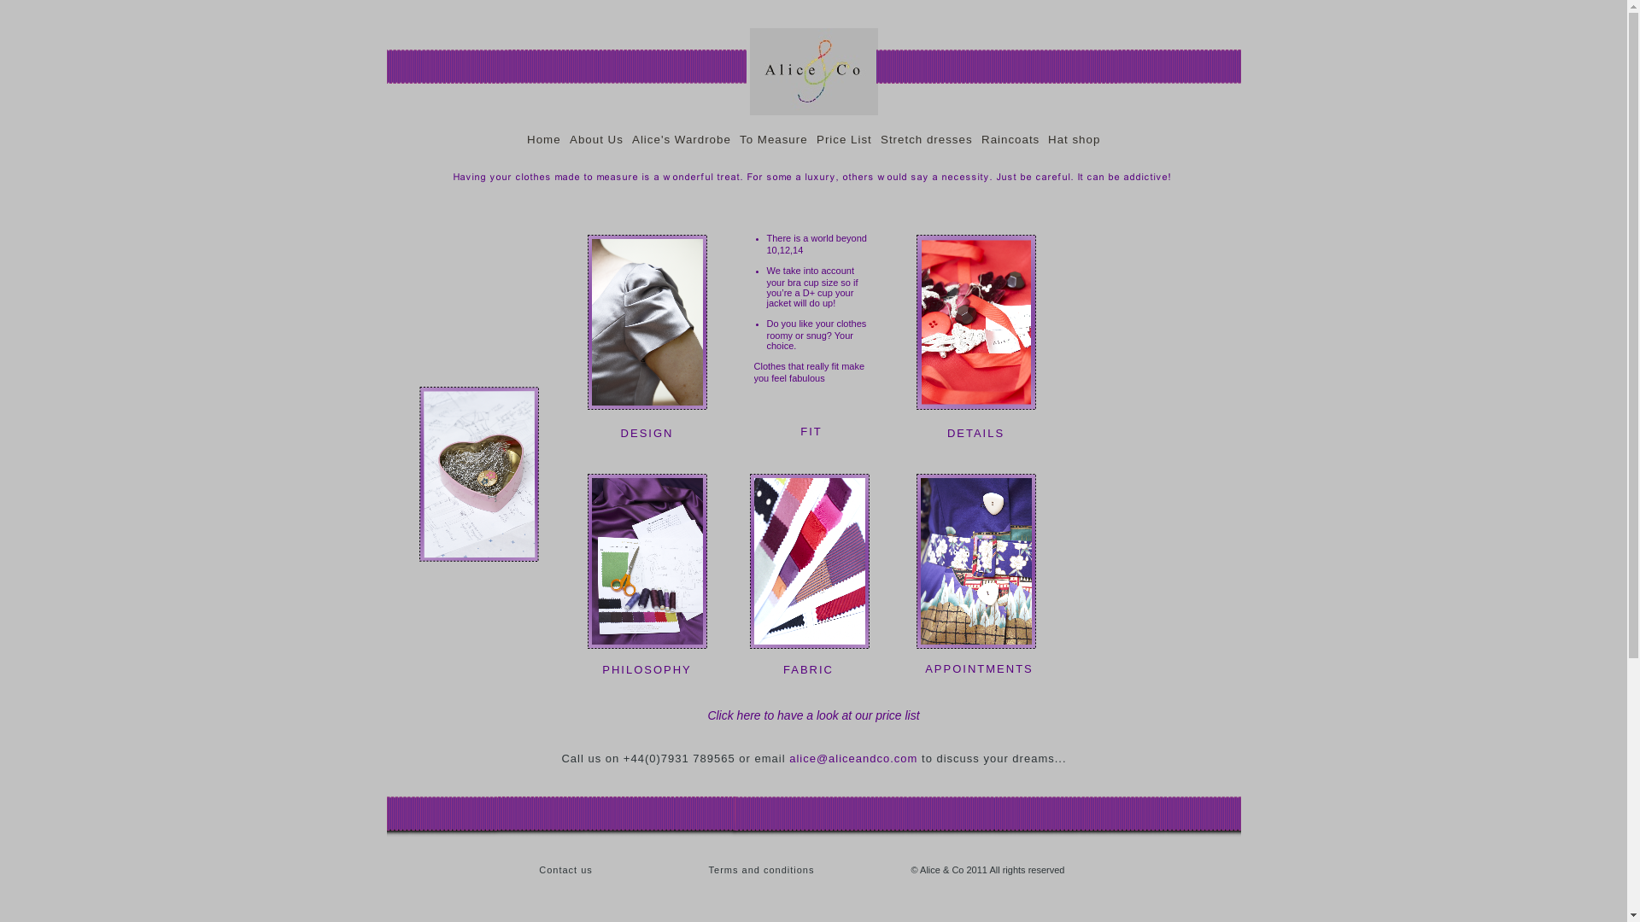  I want to click on Click here to have a look at our price list, so click(812, 715).